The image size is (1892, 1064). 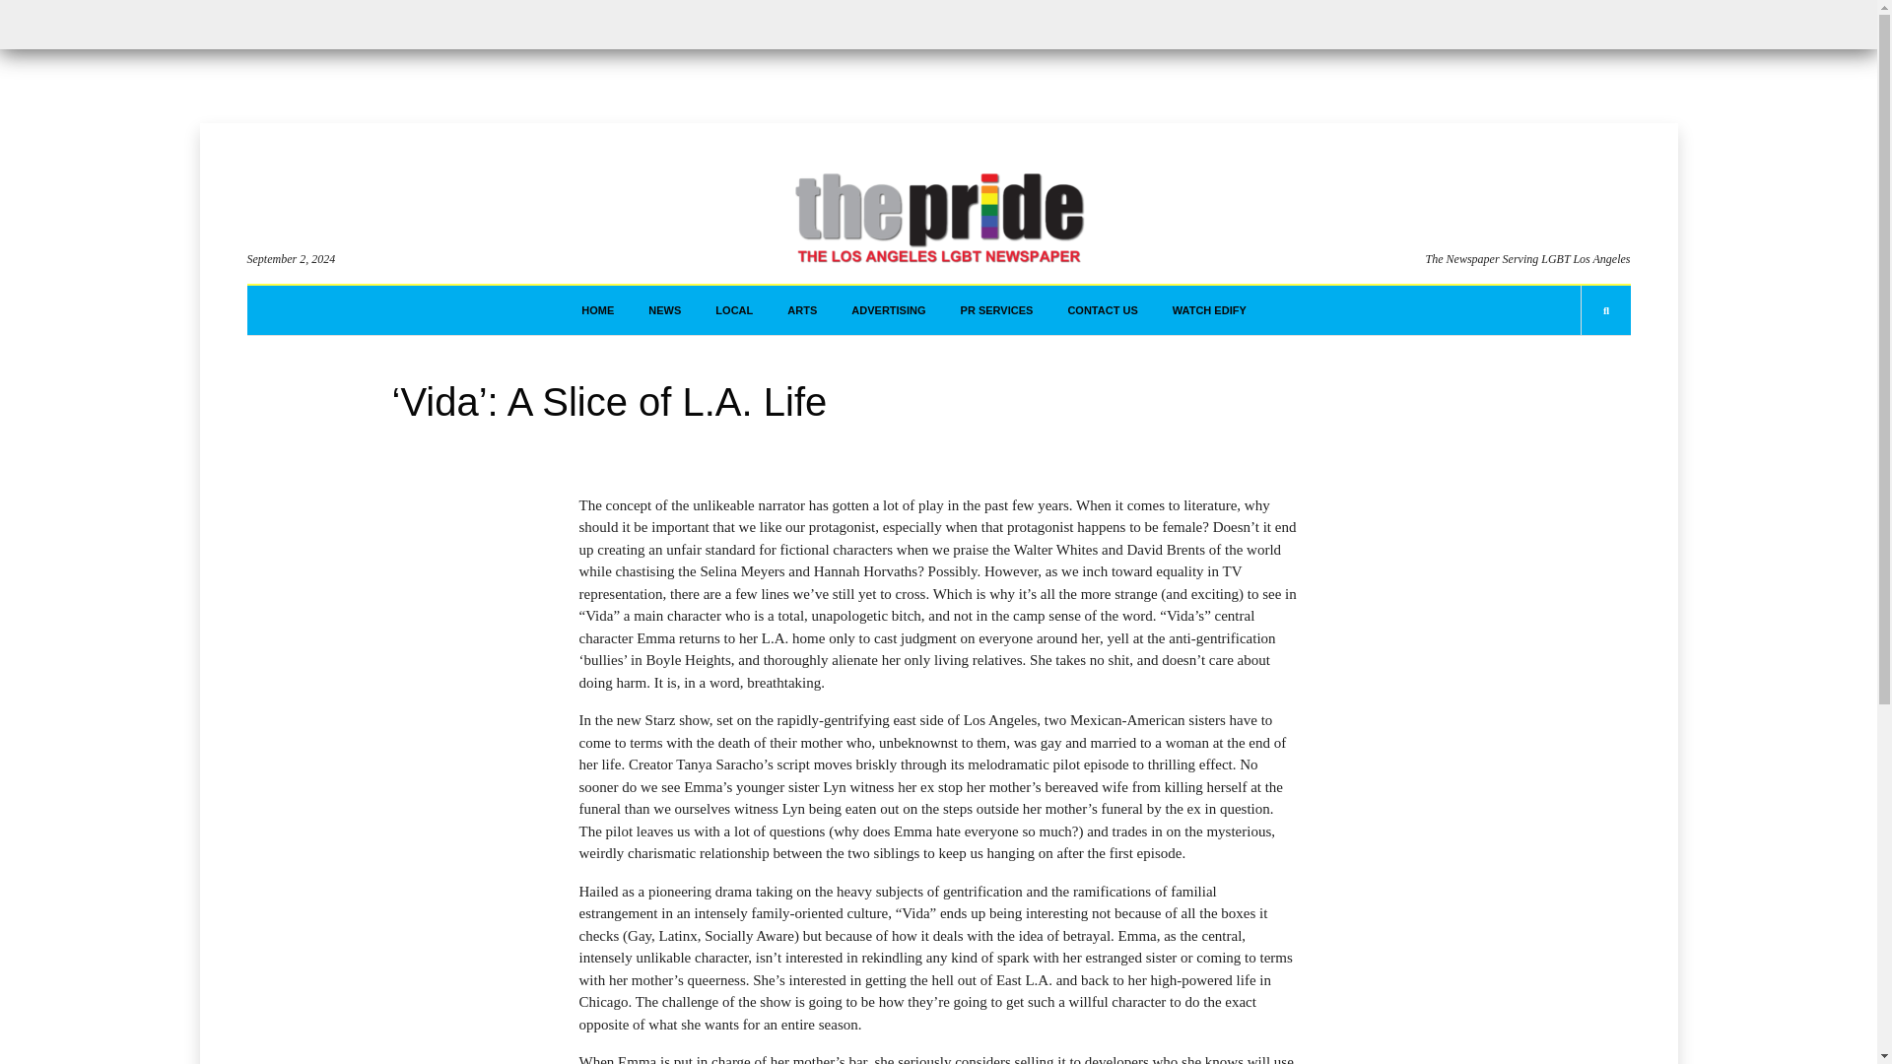 What do you see at coordinates (888, 310) in the screenshot?
I see `ADVERTISING` at bounding box center [888, 310].